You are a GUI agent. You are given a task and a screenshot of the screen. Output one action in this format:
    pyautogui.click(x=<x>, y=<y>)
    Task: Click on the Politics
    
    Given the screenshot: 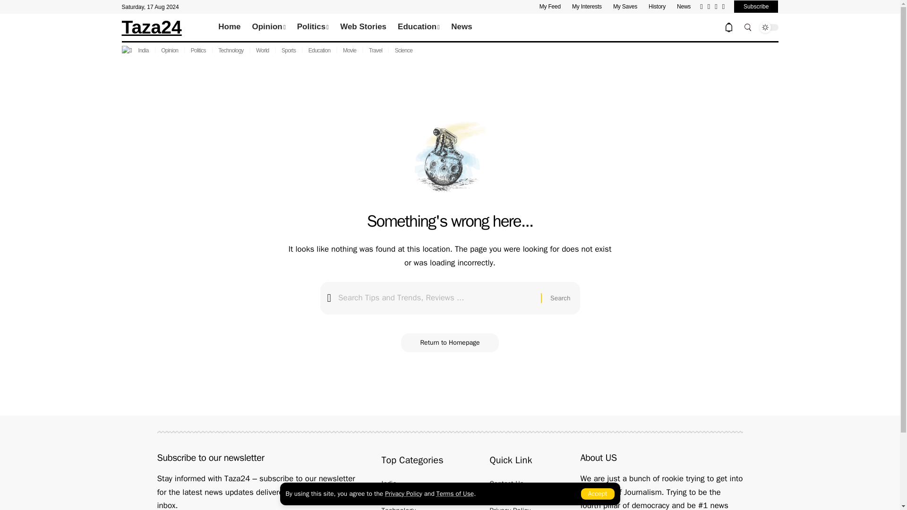 What is the action you would take?
    pyautogui.click(x=313, y=27)
    